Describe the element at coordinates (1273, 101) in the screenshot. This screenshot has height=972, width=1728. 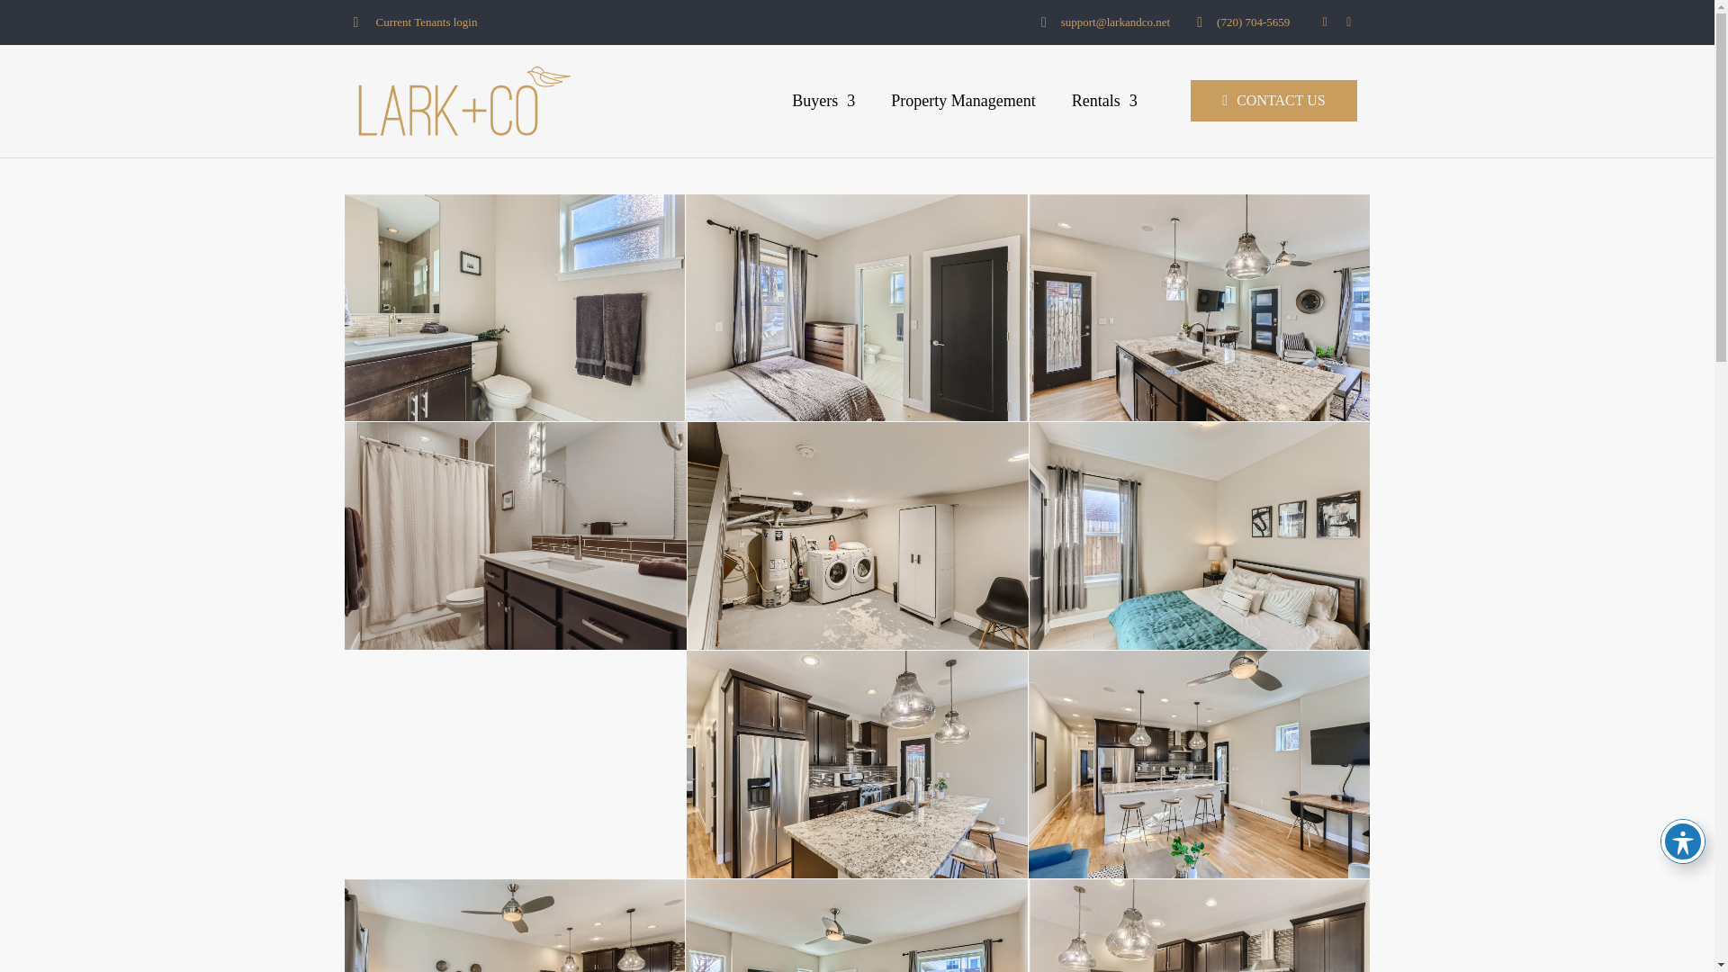
I see `CONTACT US` at that location.